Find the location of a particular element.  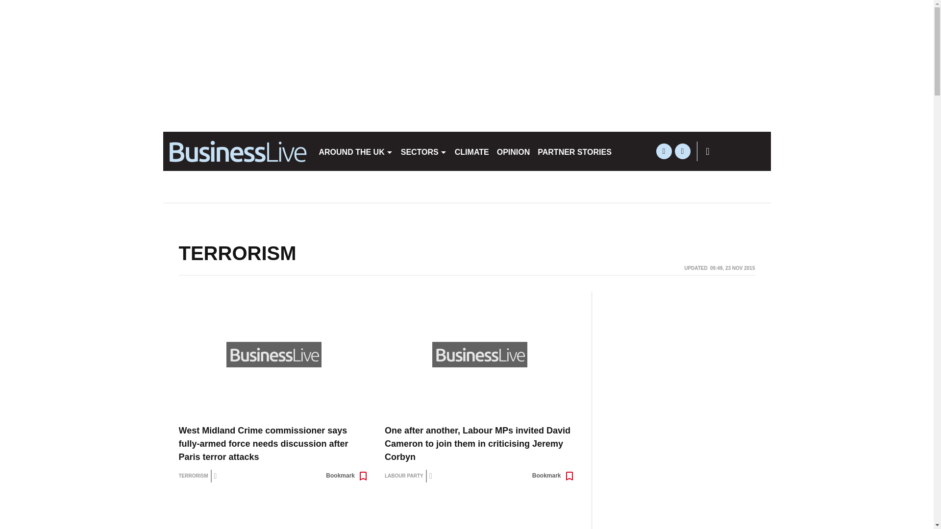

SECTORS is located at coordinates (423, 151).